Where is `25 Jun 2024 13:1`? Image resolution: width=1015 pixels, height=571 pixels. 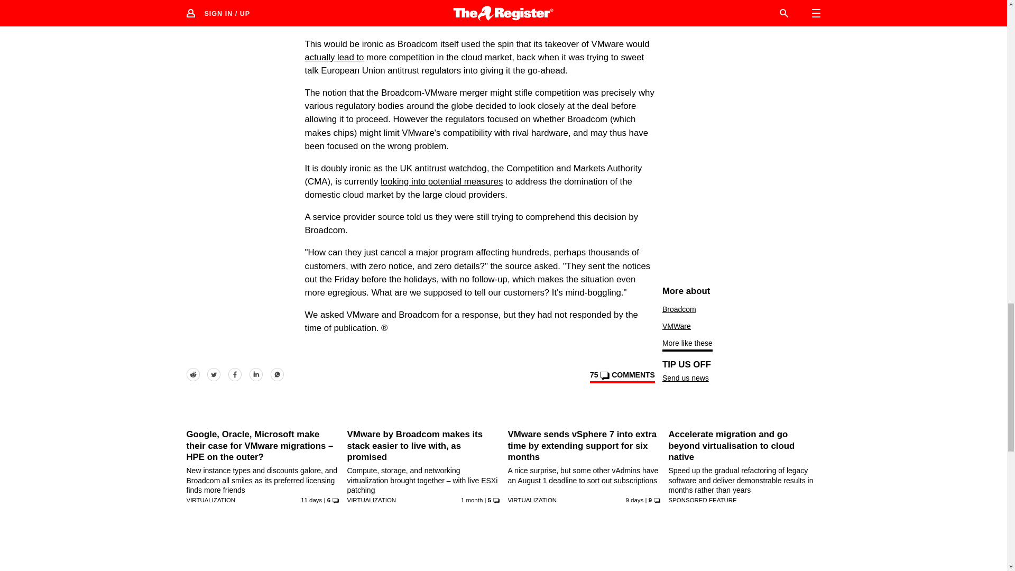
25 Jun 2024 13:1 is located at coordinates (472, 500).